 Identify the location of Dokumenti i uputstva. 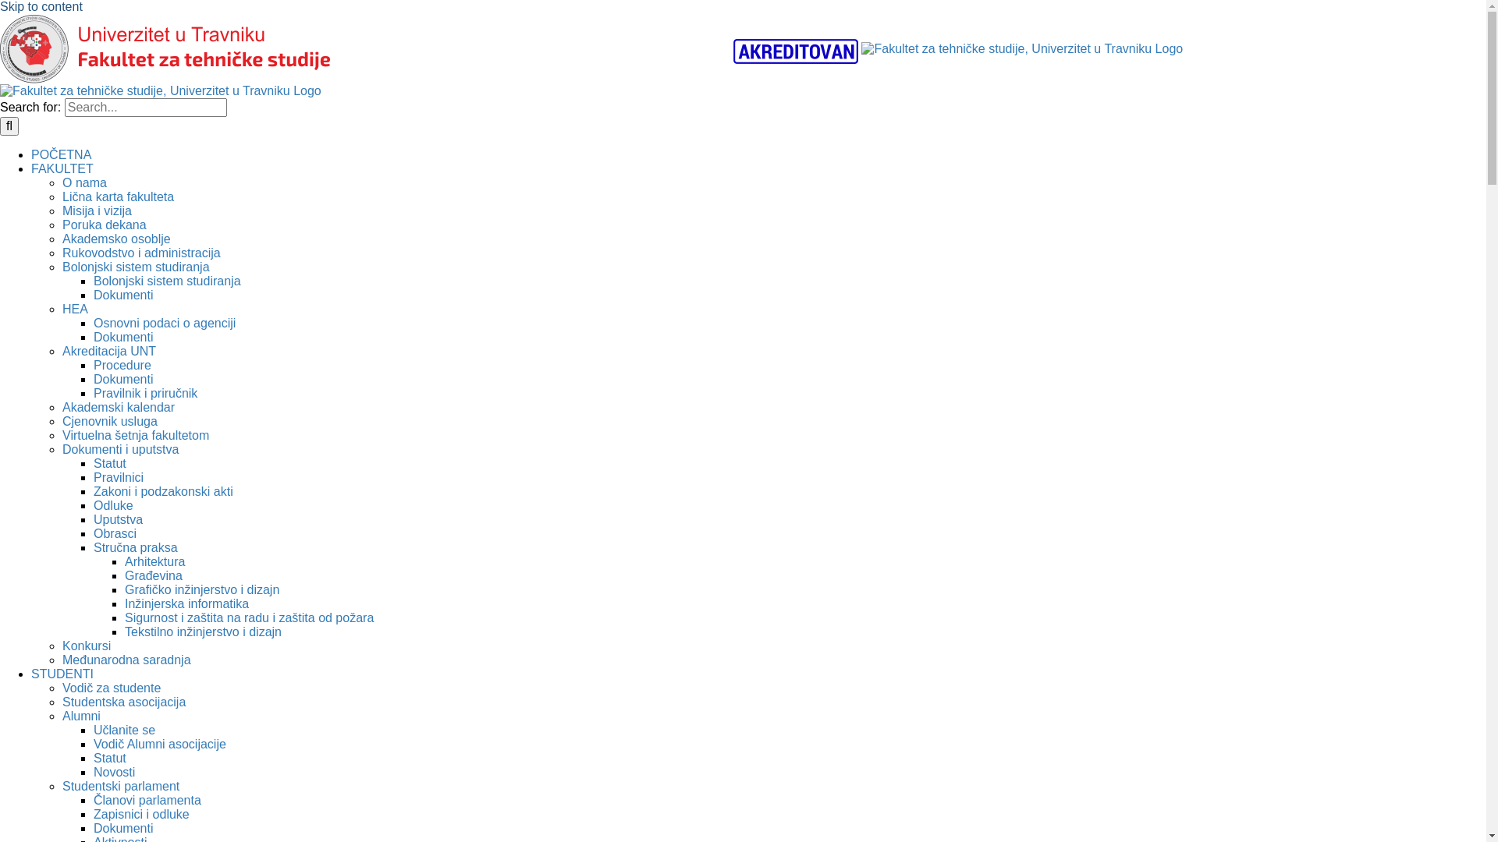
(120, 449).